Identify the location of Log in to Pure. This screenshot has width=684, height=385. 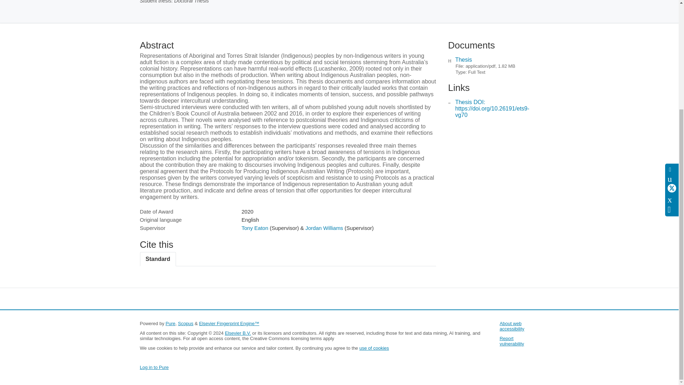
(154, 367).